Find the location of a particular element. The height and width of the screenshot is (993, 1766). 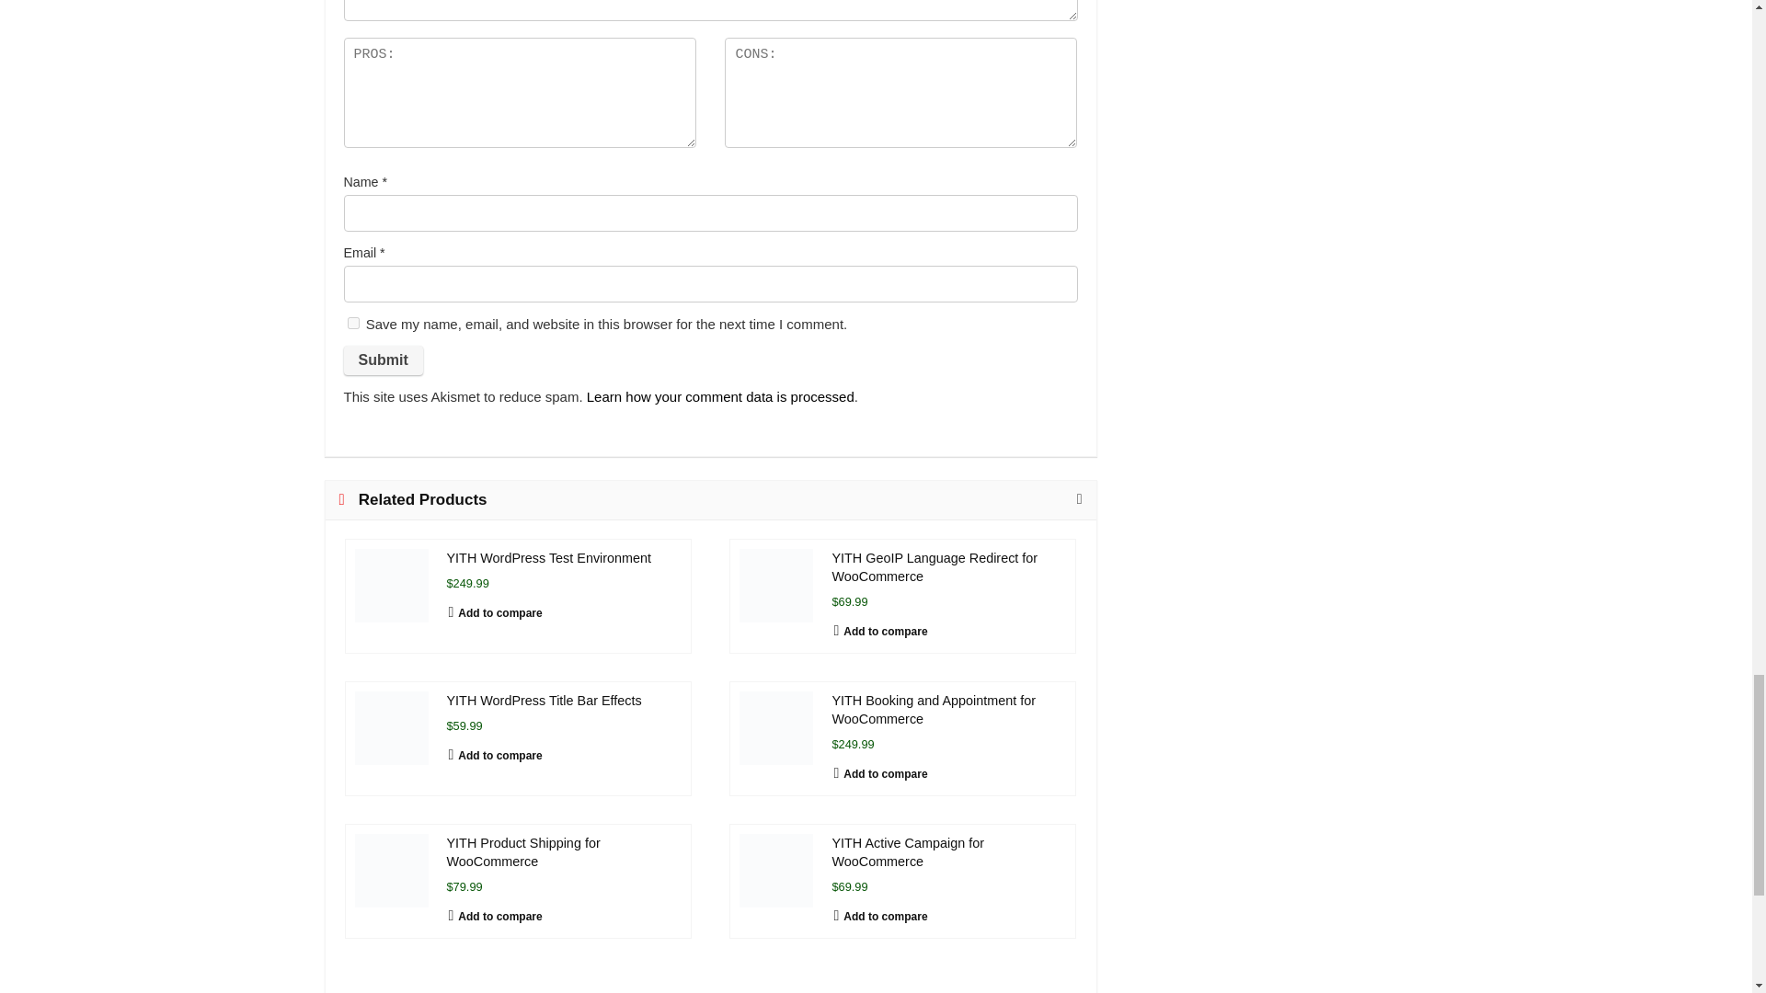

Submit is located at coordinates (384, 360).